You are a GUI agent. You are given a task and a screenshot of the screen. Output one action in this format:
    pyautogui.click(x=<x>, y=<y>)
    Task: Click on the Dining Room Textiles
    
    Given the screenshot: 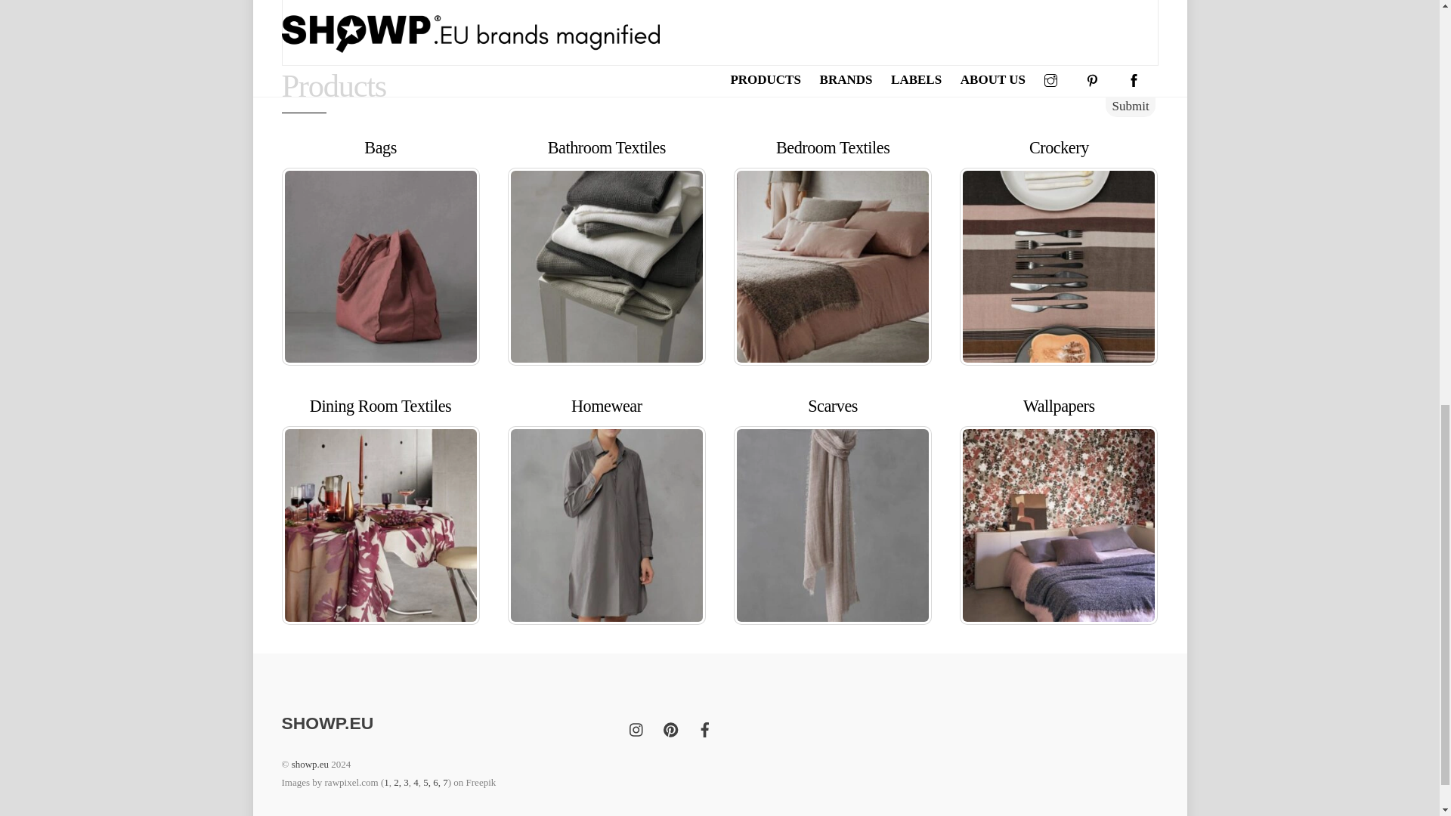 What is the action you would take?
    pyautogui.click(x=381, y=405)
    